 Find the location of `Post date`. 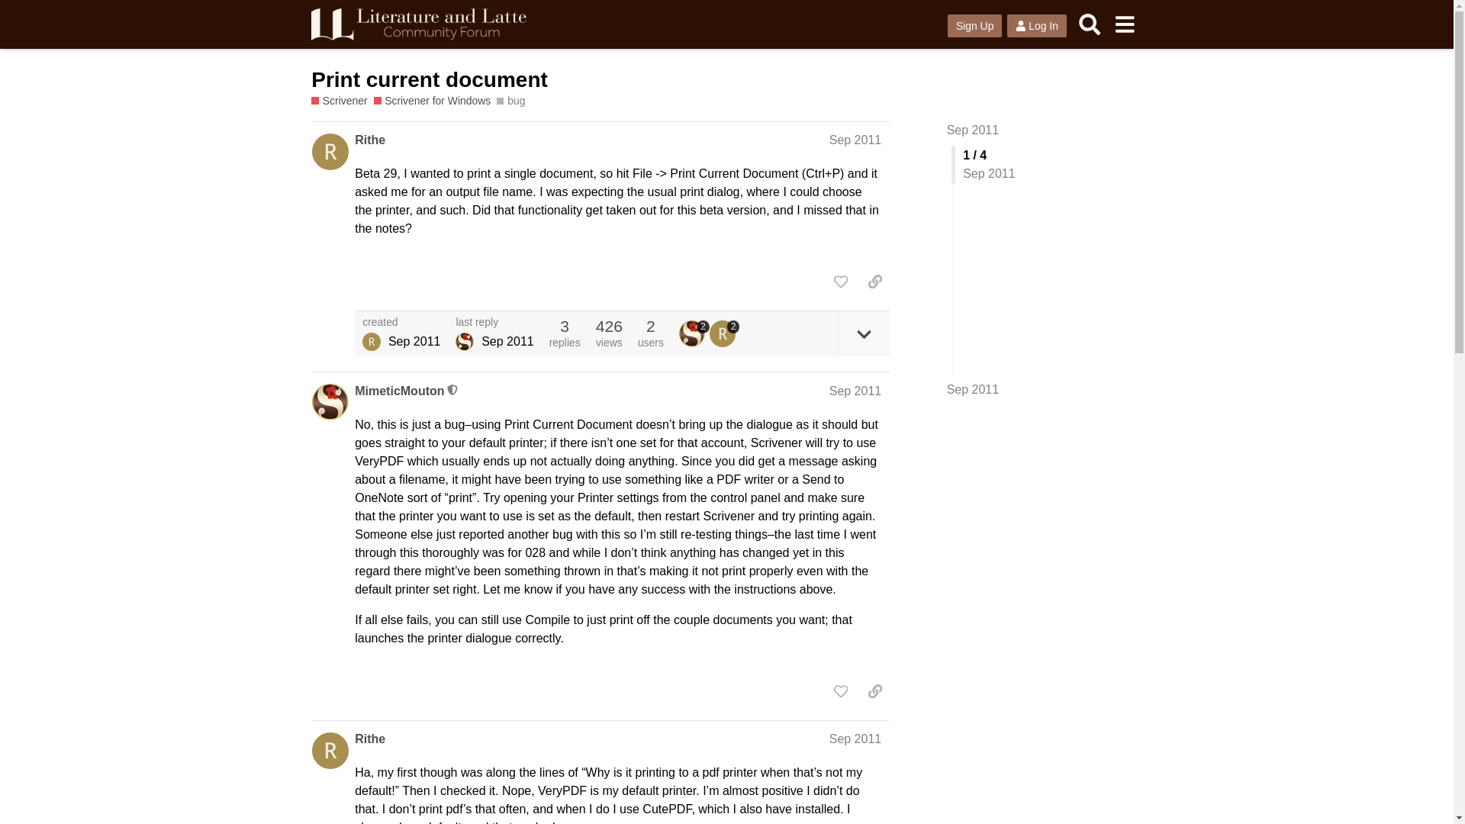

Post date is located at coordinates (855, 140).